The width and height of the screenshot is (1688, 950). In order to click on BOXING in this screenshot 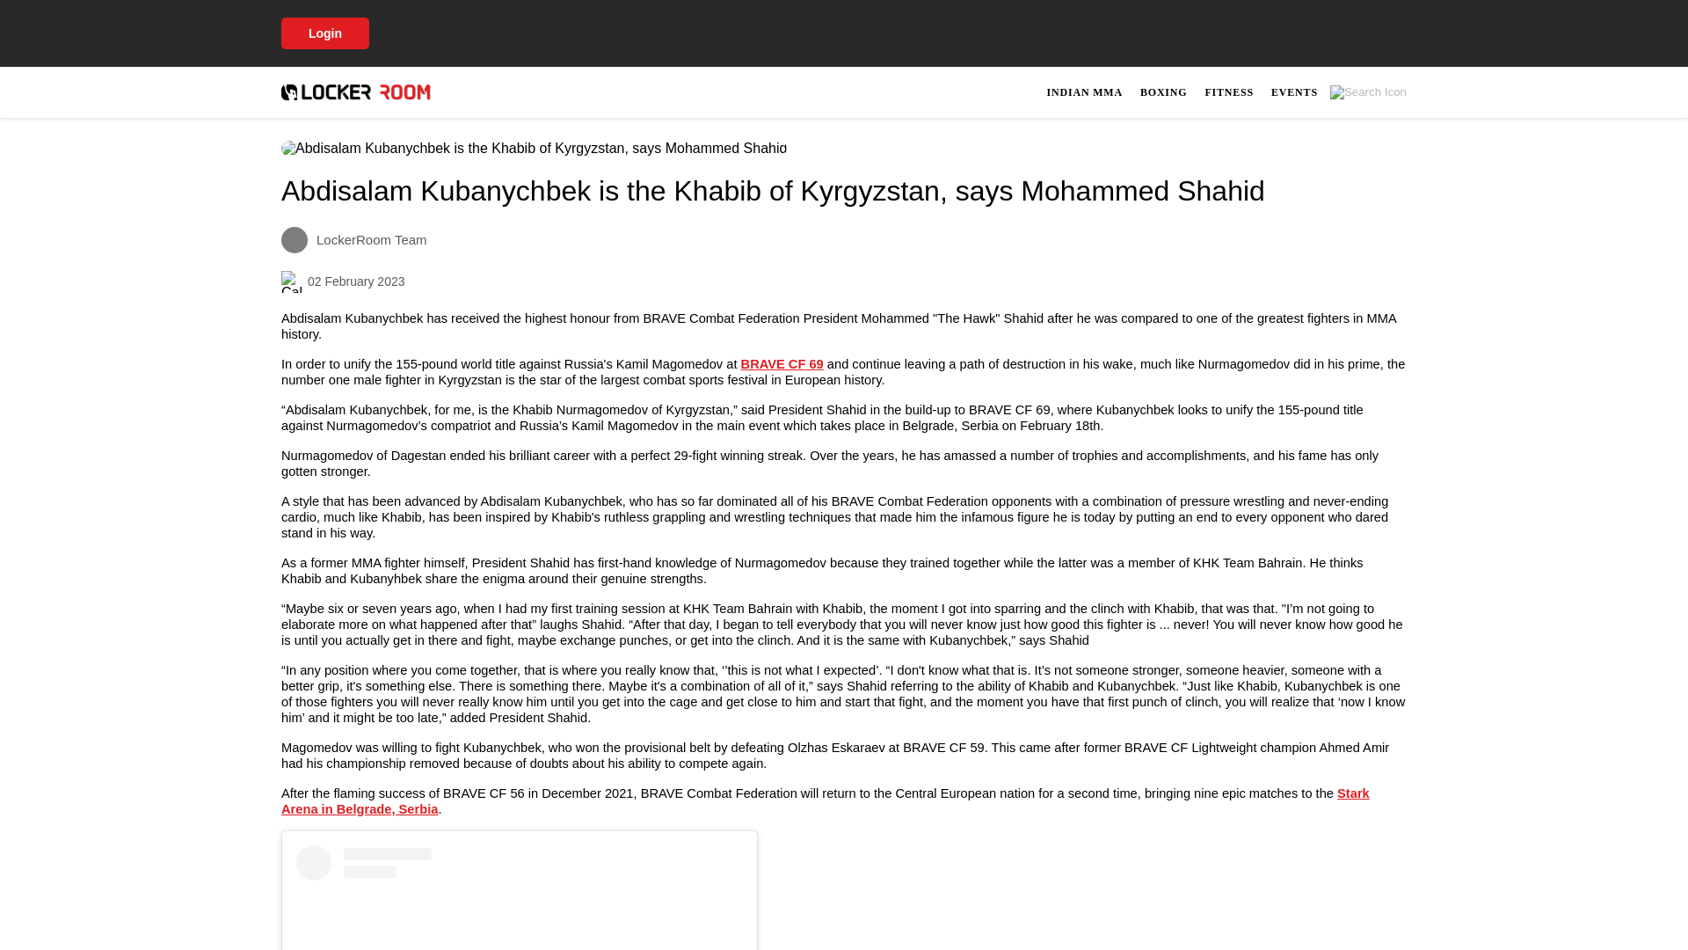, I will do `click(1162, 91)`.